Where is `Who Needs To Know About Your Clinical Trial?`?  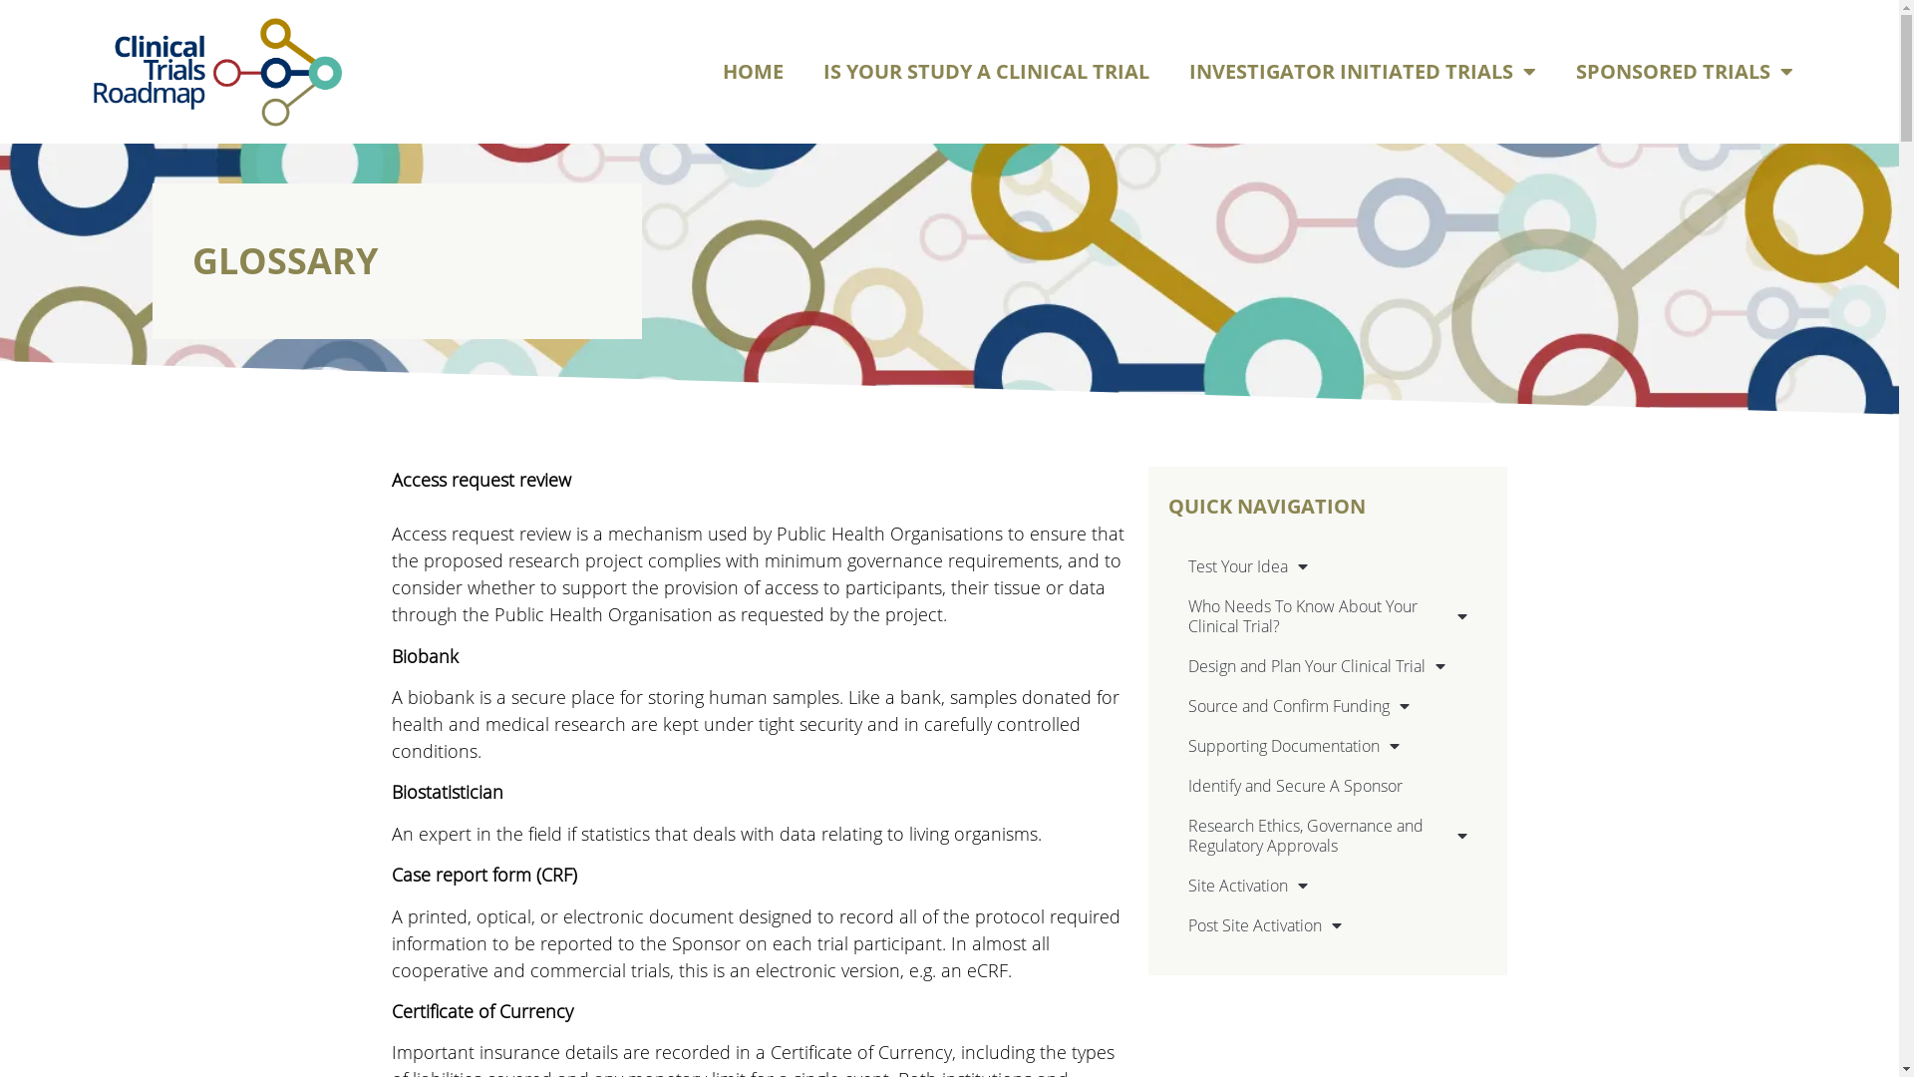 Who Needs To Know About Your Clinical Trial? is located at coordinates (1328, 616).